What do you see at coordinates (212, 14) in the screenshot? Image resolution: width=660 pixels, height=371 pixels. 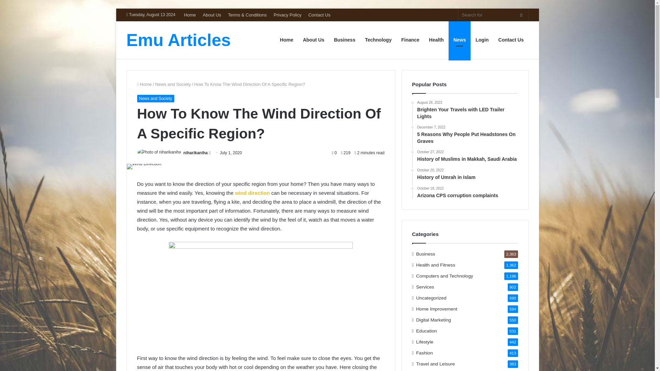 I see `About Us` at bounding box center [212, 14].